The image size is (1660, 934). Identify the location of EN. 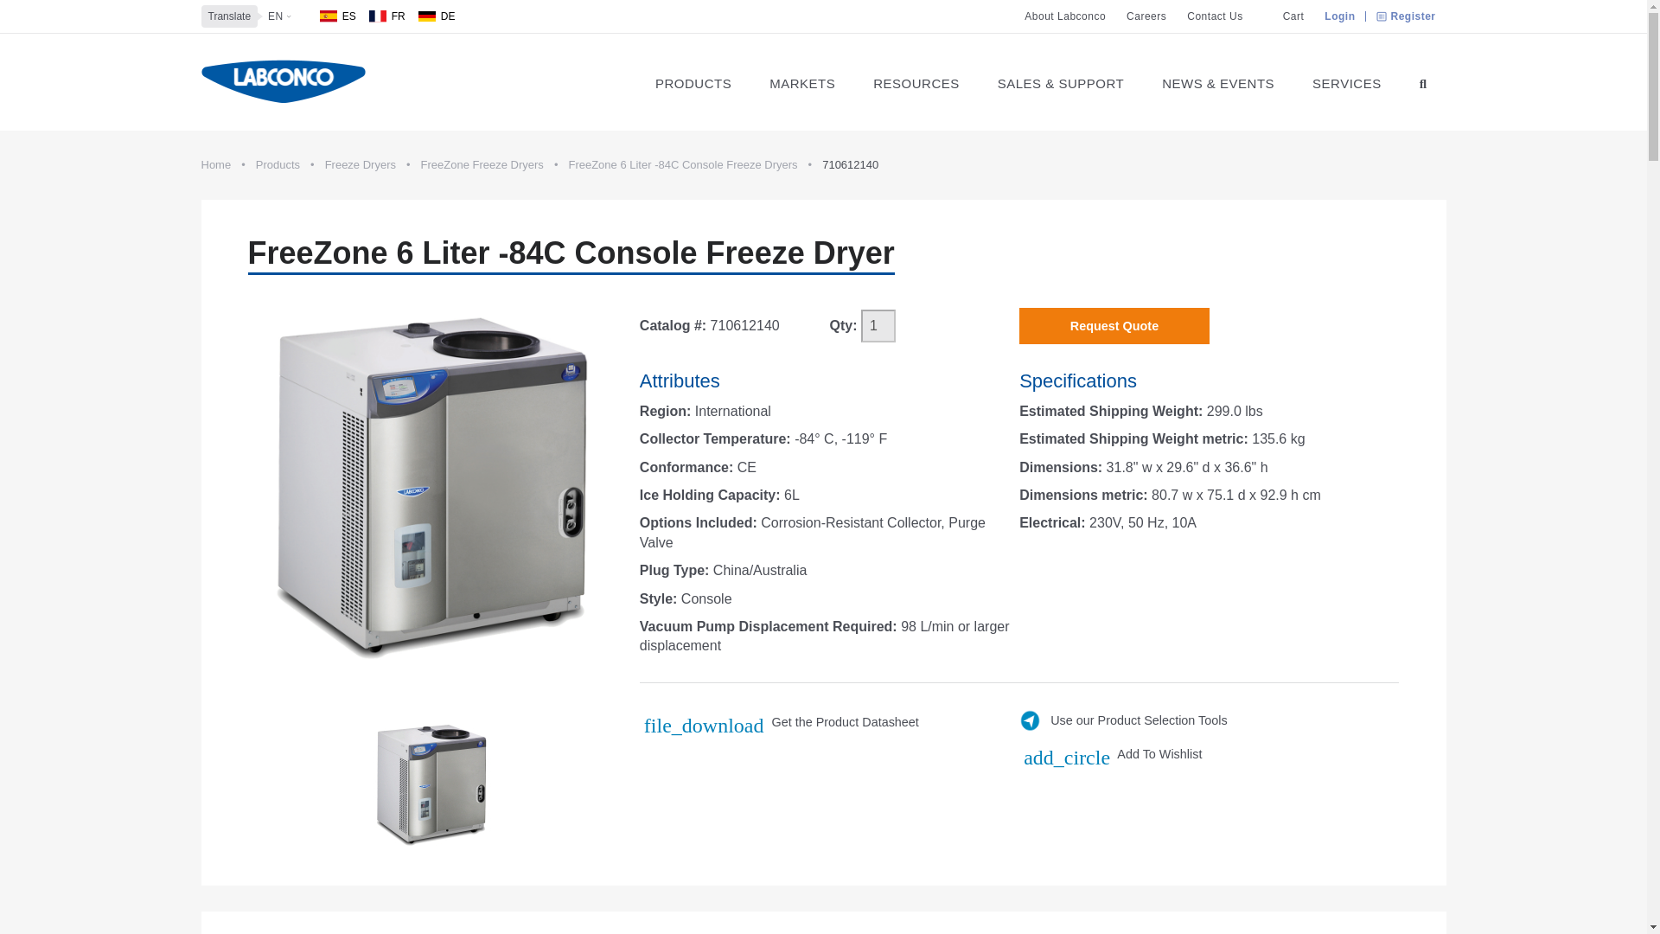
(275, 16).